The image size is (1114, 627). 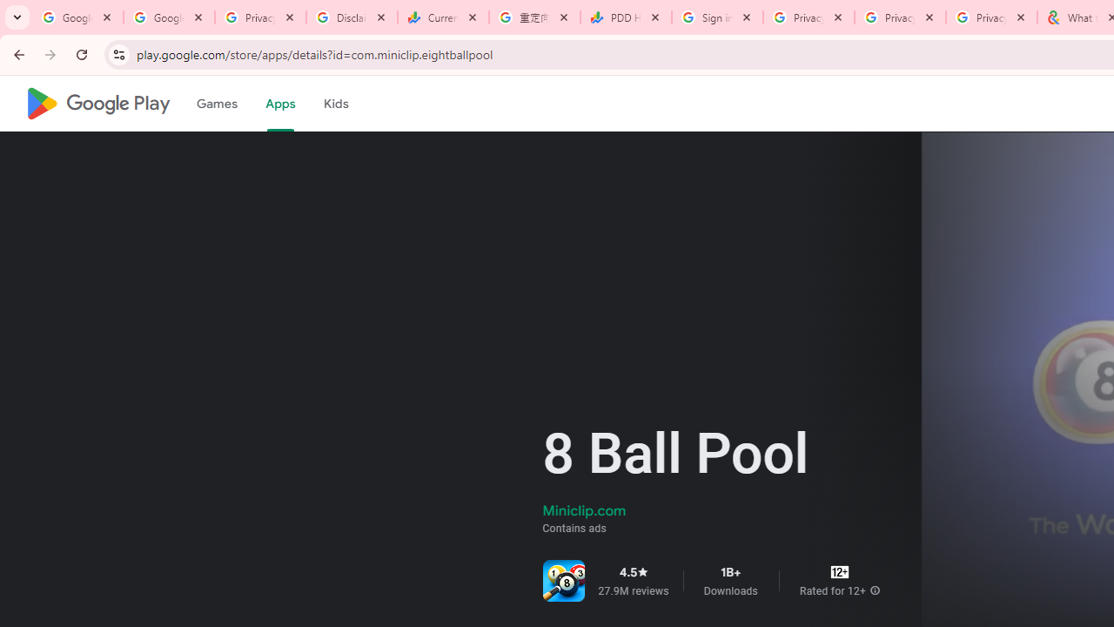 What do you see at coordinates (875, 590) in the screenshot?
I see `More info about this content rating` at bounding box center [875, 590].